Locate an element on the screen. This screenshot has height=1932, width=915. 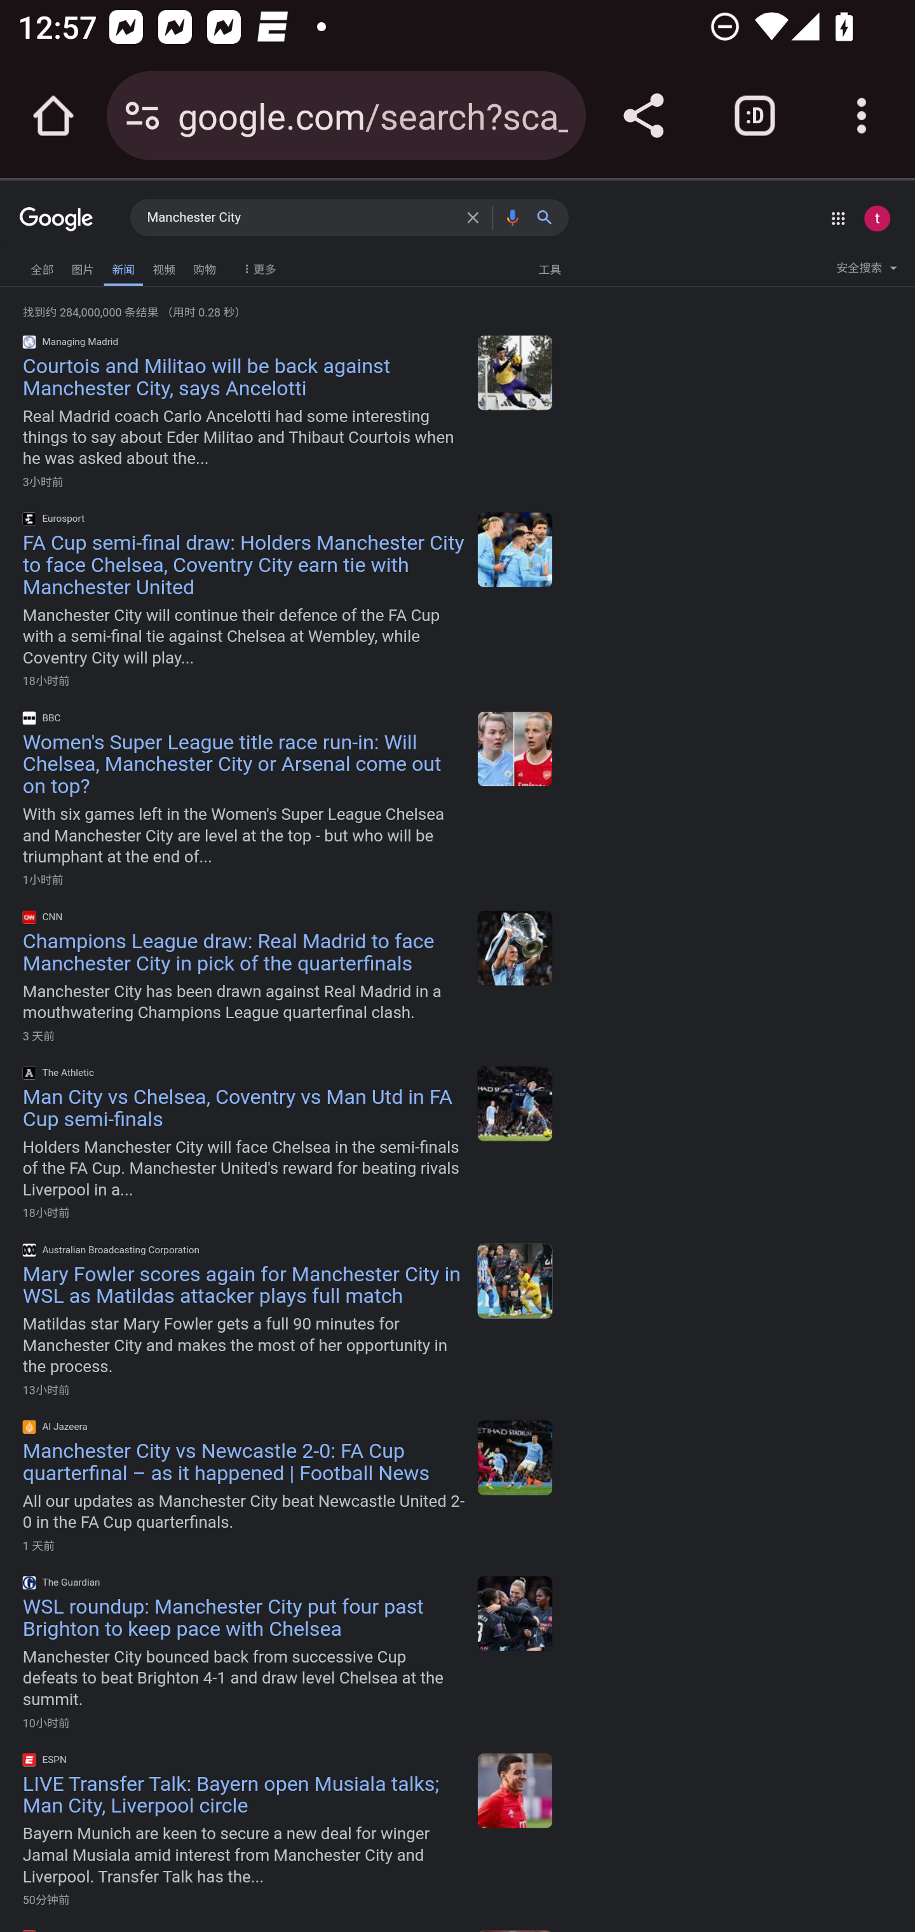
More Filters is located at coordinates (257, 263).